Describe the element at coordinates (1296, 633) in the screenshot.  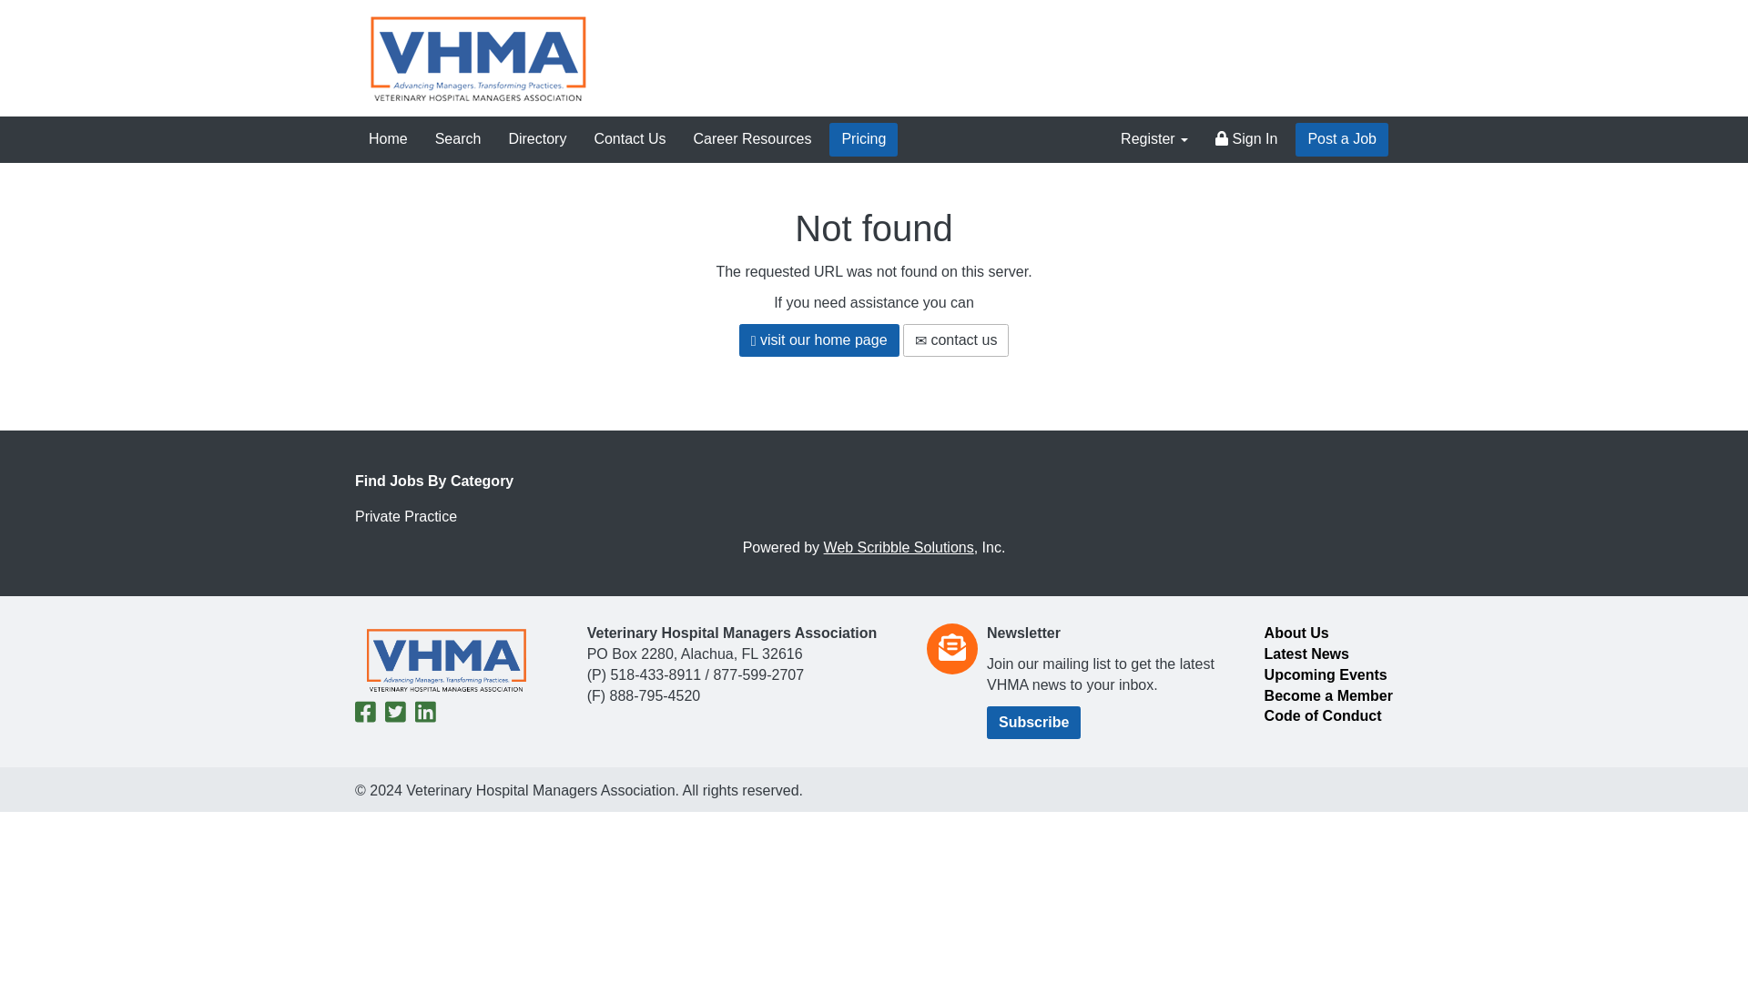
I see `About Us` at that location.